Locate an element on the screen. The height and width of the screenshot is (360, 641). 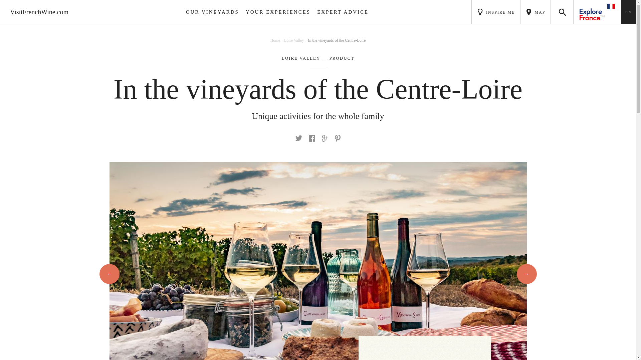
Loire Valley is located at coordinates (296, 40).